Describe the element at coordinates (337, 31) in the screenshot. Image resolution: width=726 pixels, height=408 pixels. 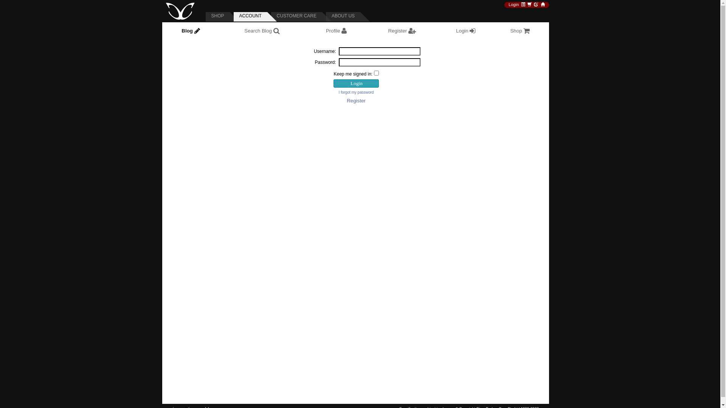
I see `Profile` at that location.